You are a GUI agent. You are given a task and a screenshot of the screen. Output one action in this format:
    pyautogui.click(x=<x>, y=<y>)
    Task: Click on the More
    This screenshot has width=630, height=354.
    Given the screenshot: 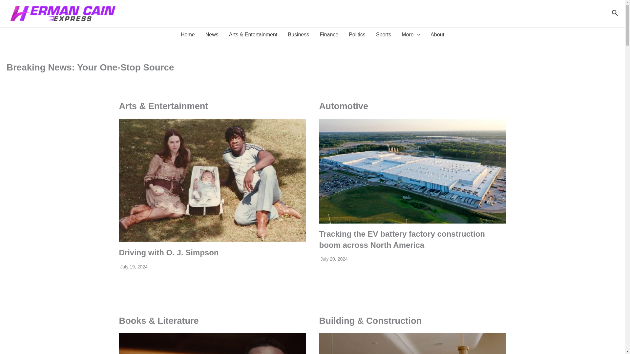 What is the action you would take?
    pyautogui.click(x=411, y=35)
    